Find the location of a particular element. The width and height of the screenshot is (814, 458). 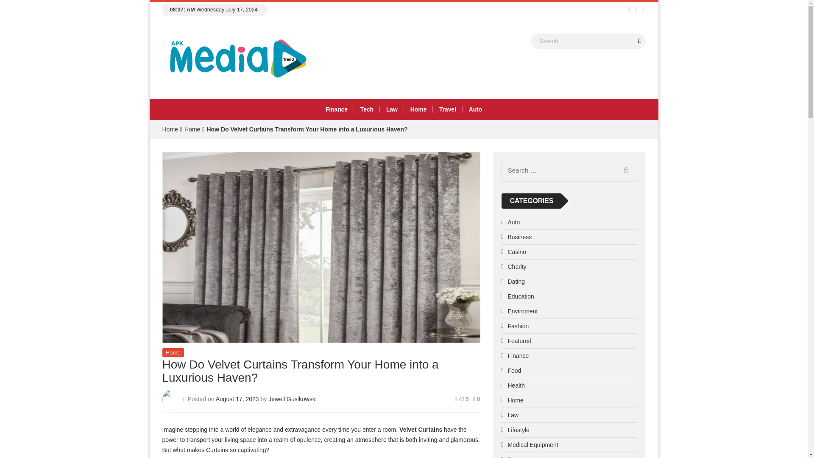

Law is located at coordinates (392, 109).